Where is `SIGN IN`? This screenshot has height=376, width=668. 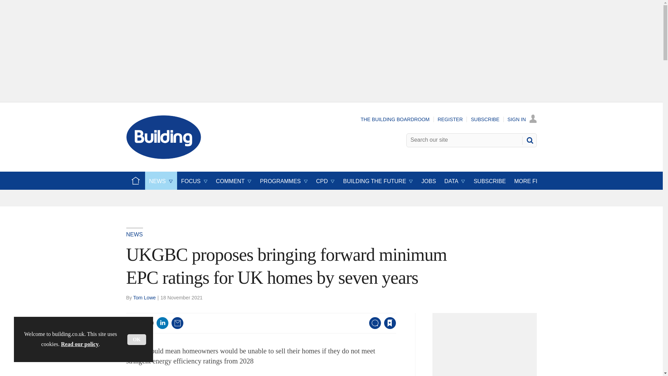 SIGN IN is located at coordinates (522, 119).